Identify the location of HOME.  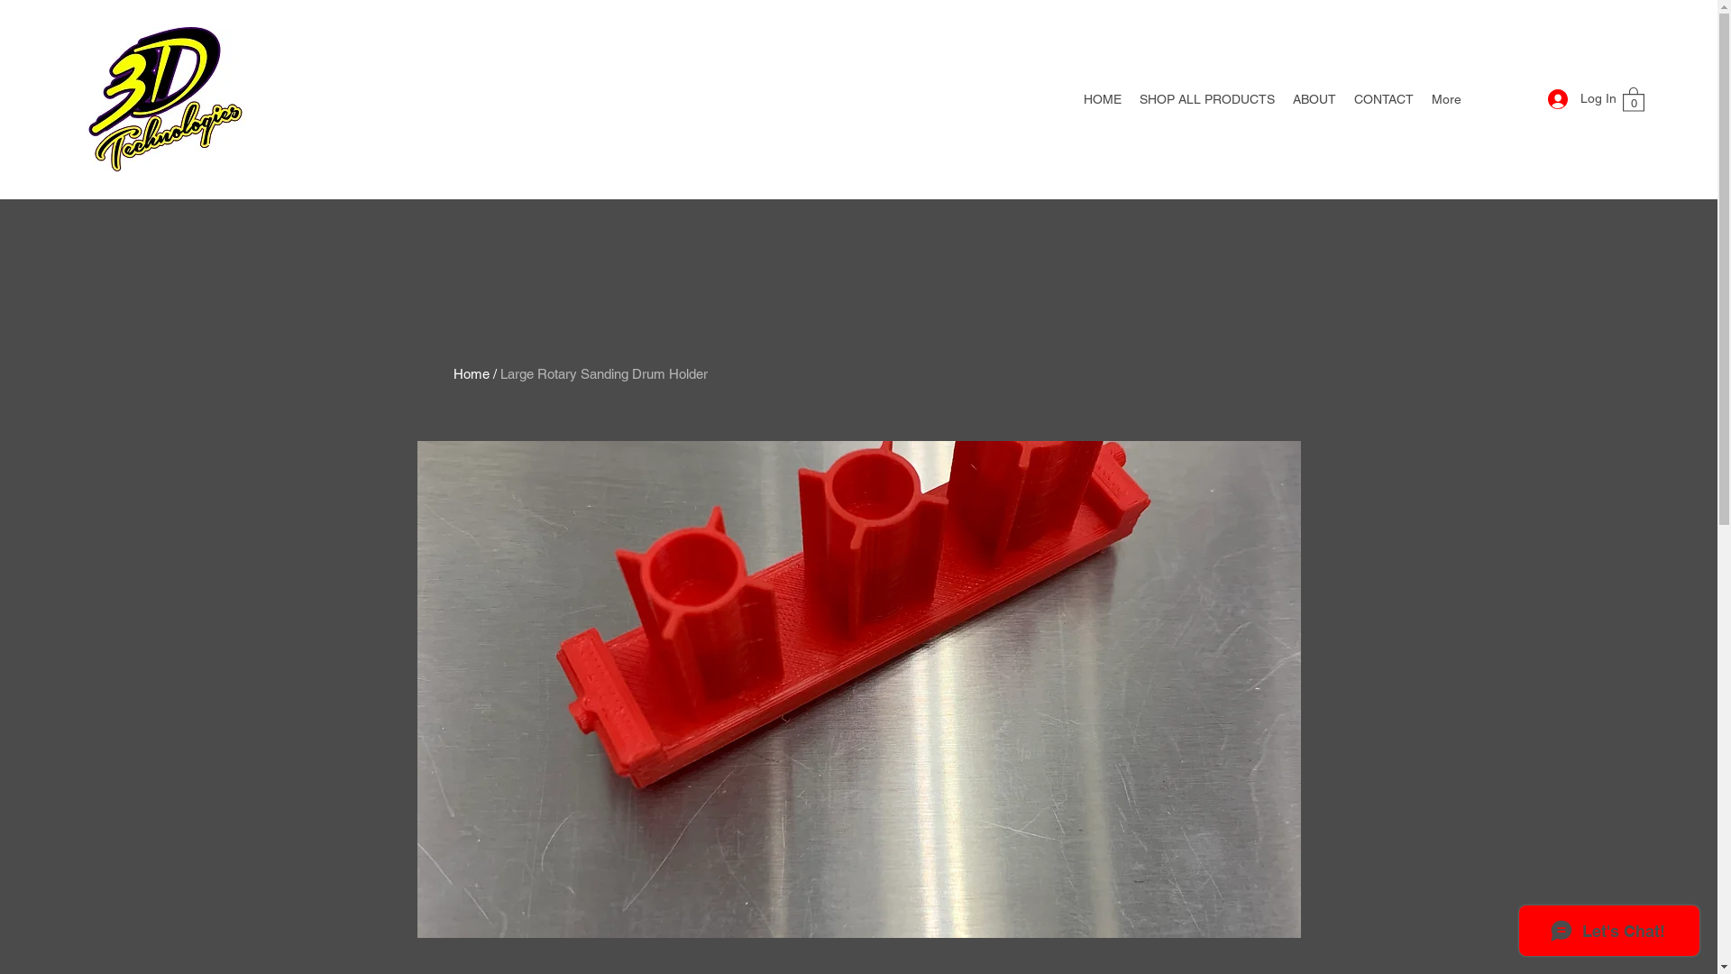
(1103, 99).